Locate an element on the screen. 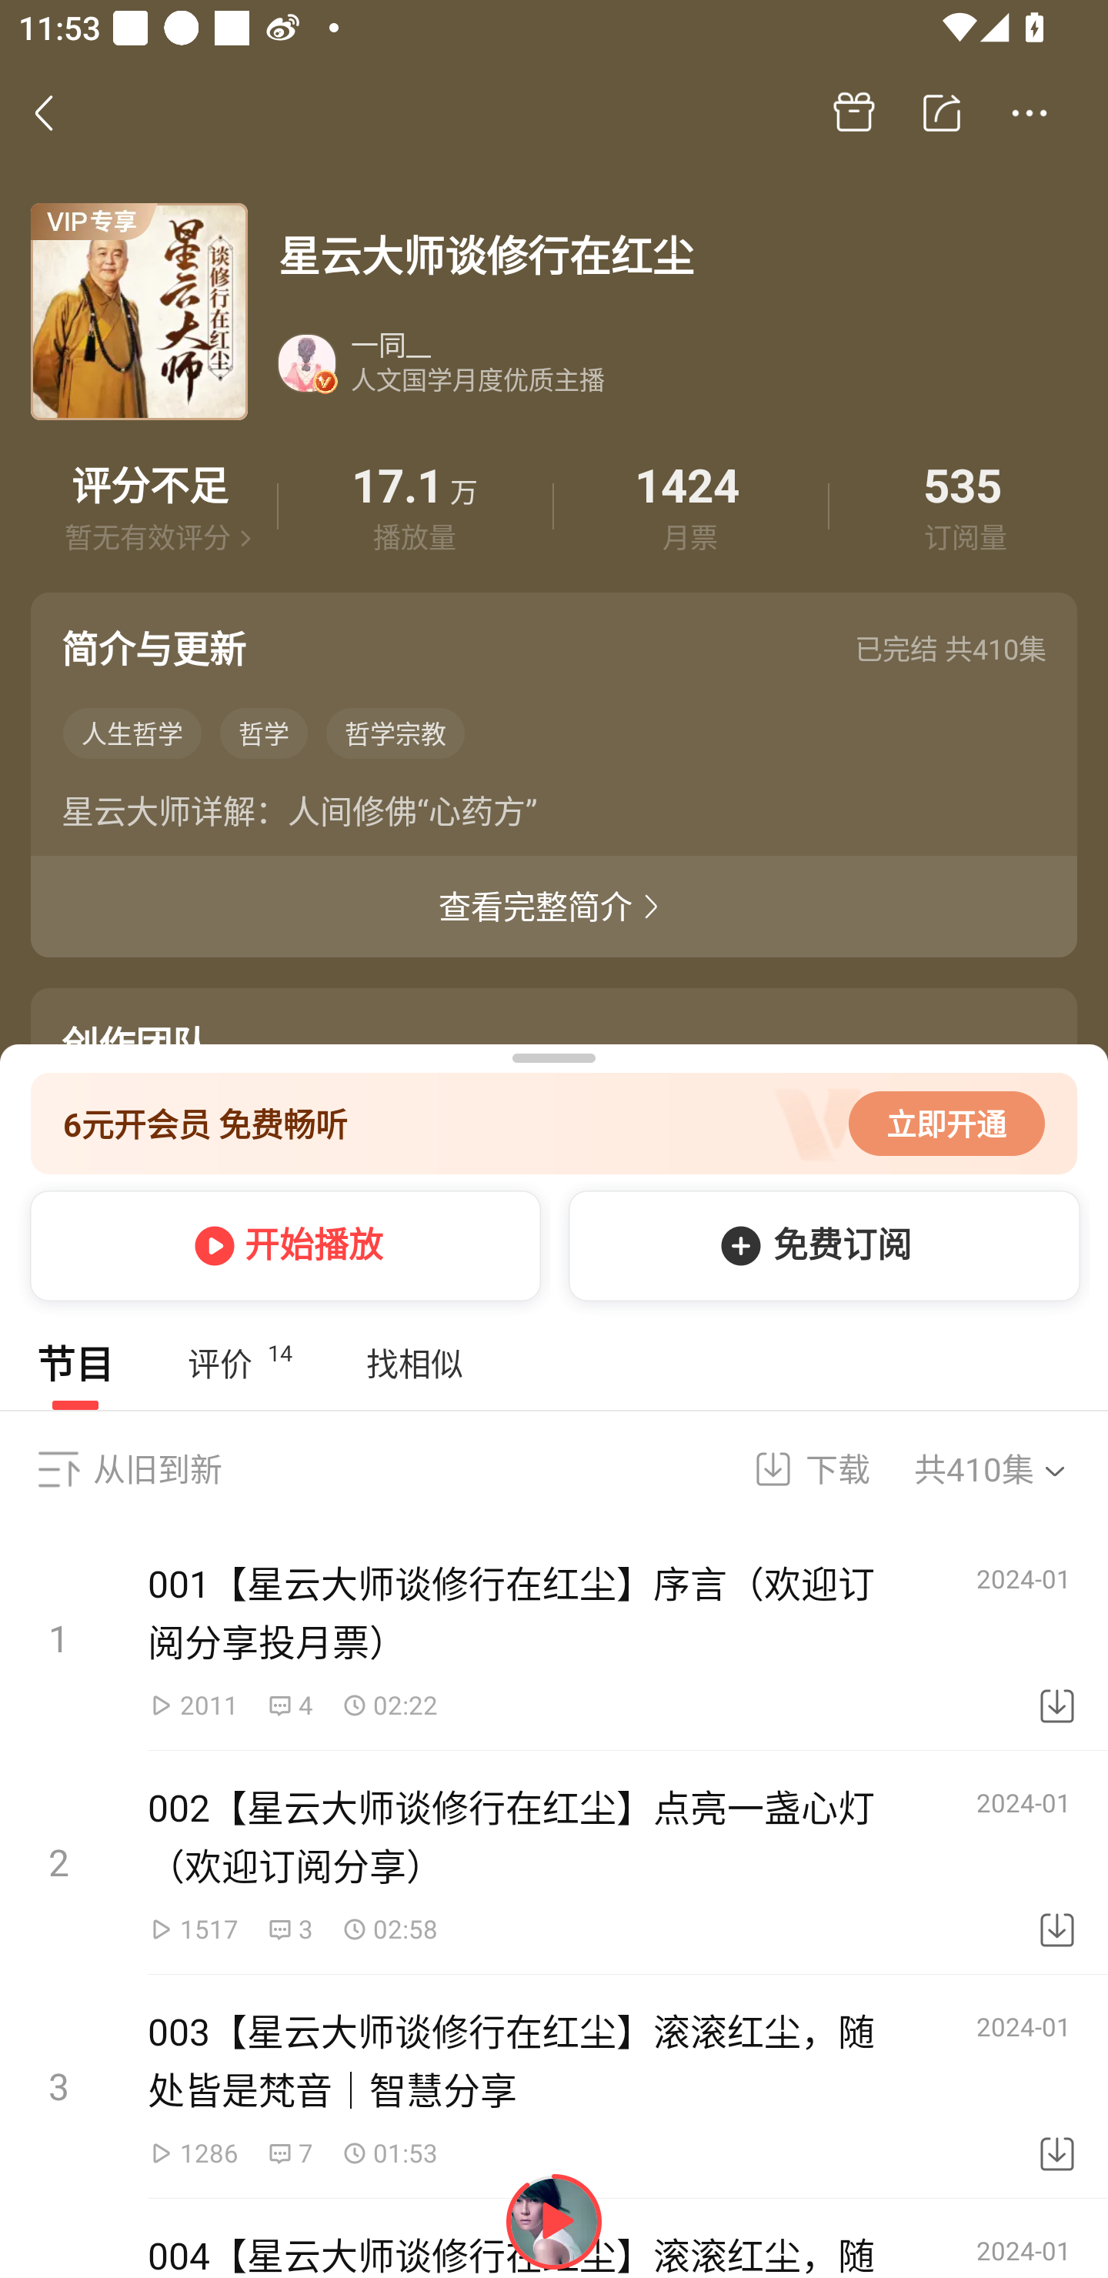 The width and height of the screenshot is (1108, 2278). 星云大师详解：人间修佛“心药方” is located at coordinates (554, 816).